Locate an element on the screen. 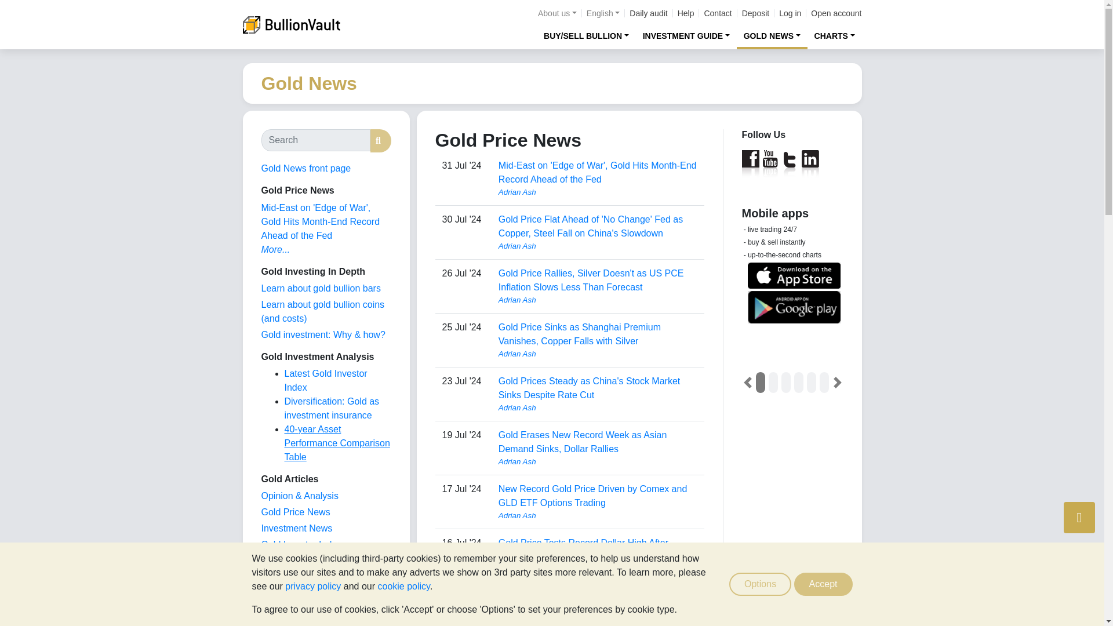 The width and height of the screenshot is (1113, 626). Daily audit is located at coordinates (648, 13).